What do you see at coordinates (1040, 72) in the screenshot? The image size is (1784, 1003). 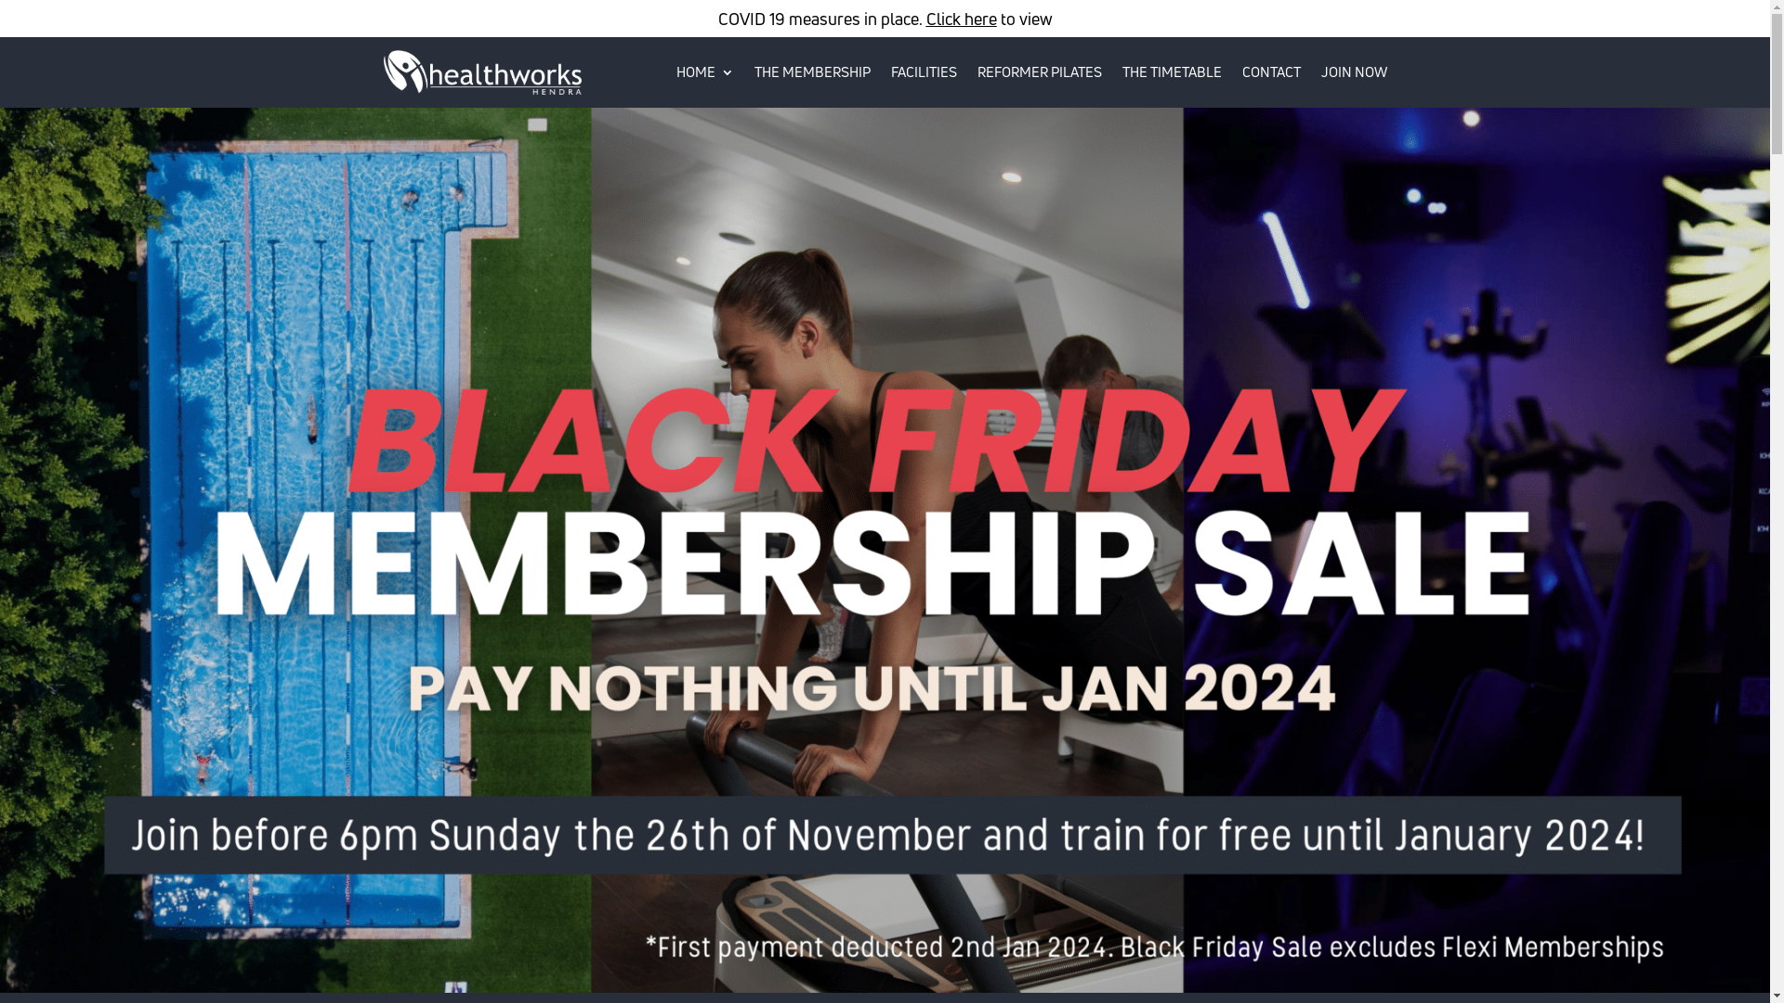 I see `REFORMER PILATES` at bounding box center [1040, 72].